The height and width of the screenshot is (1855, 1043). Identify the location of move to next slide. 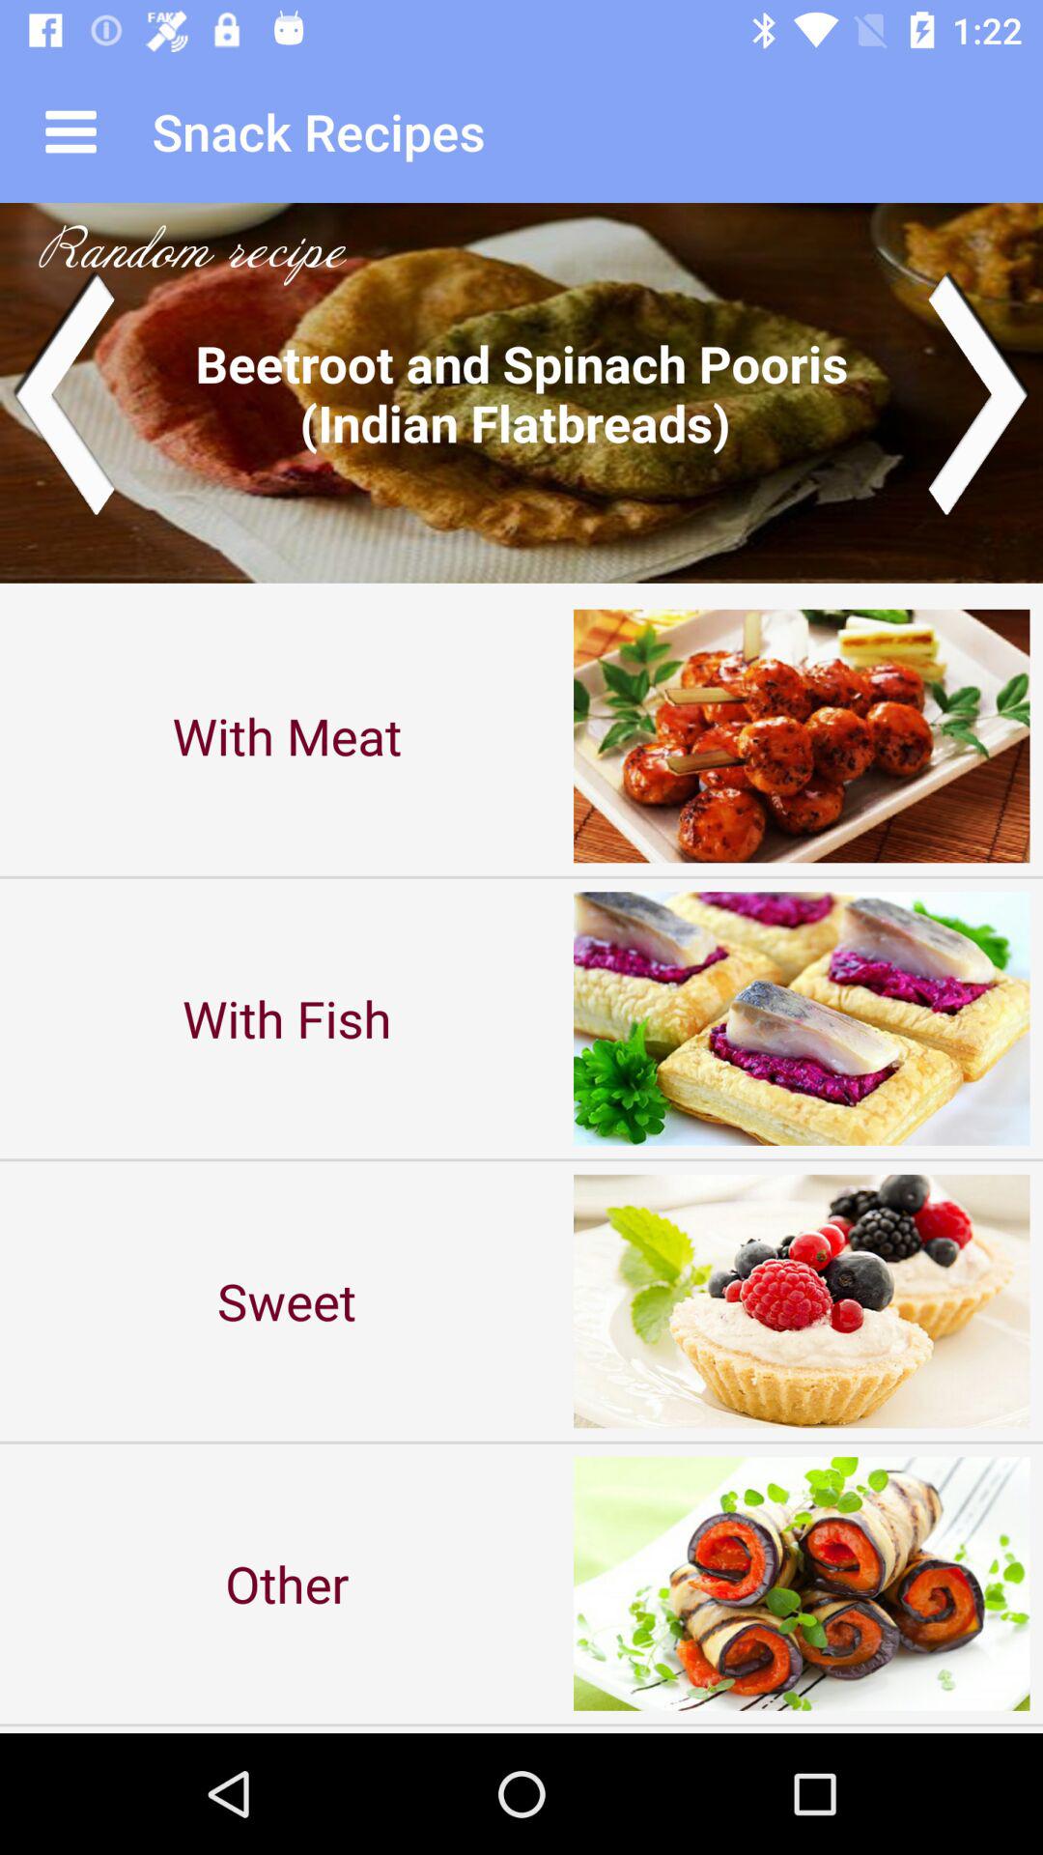
(979, 392).